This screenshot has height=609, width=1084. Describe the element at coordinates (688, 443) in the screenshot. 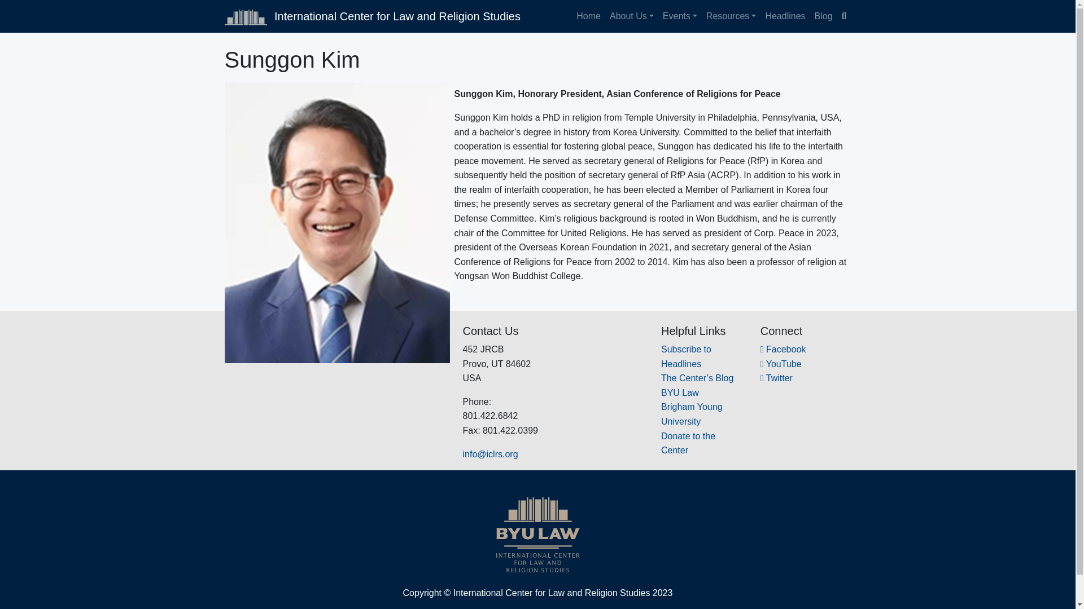

I see `Donate to the Center` at that location.